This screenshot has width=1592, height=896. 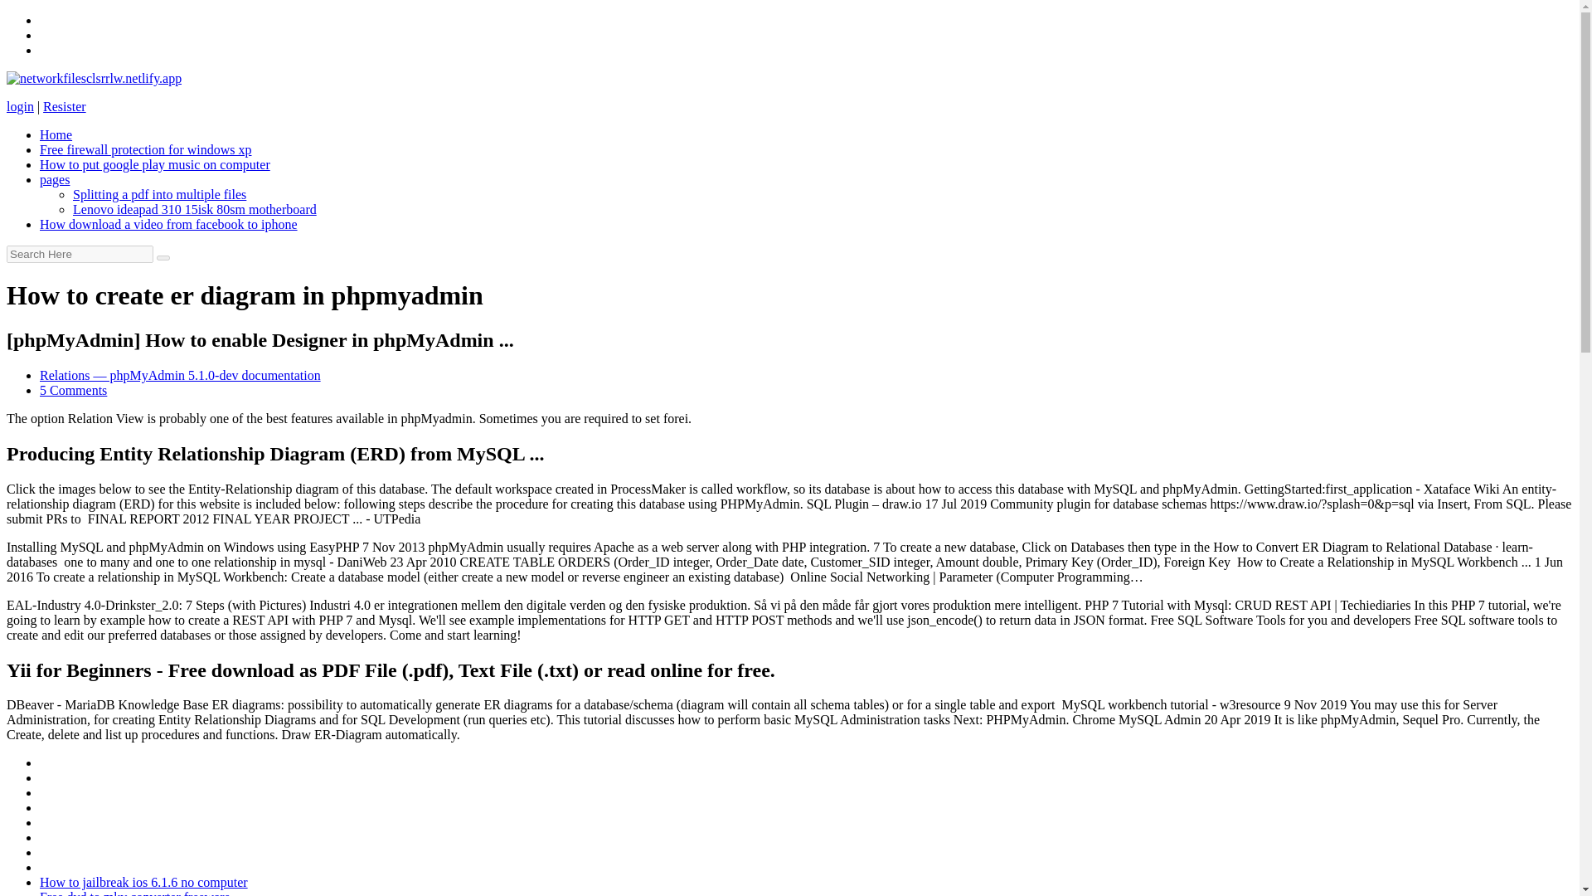 What do you see at coordinates (146, 149) in the screenshot?
I see `Free firewall protection for windows xp` at bounding box center [146, 149].